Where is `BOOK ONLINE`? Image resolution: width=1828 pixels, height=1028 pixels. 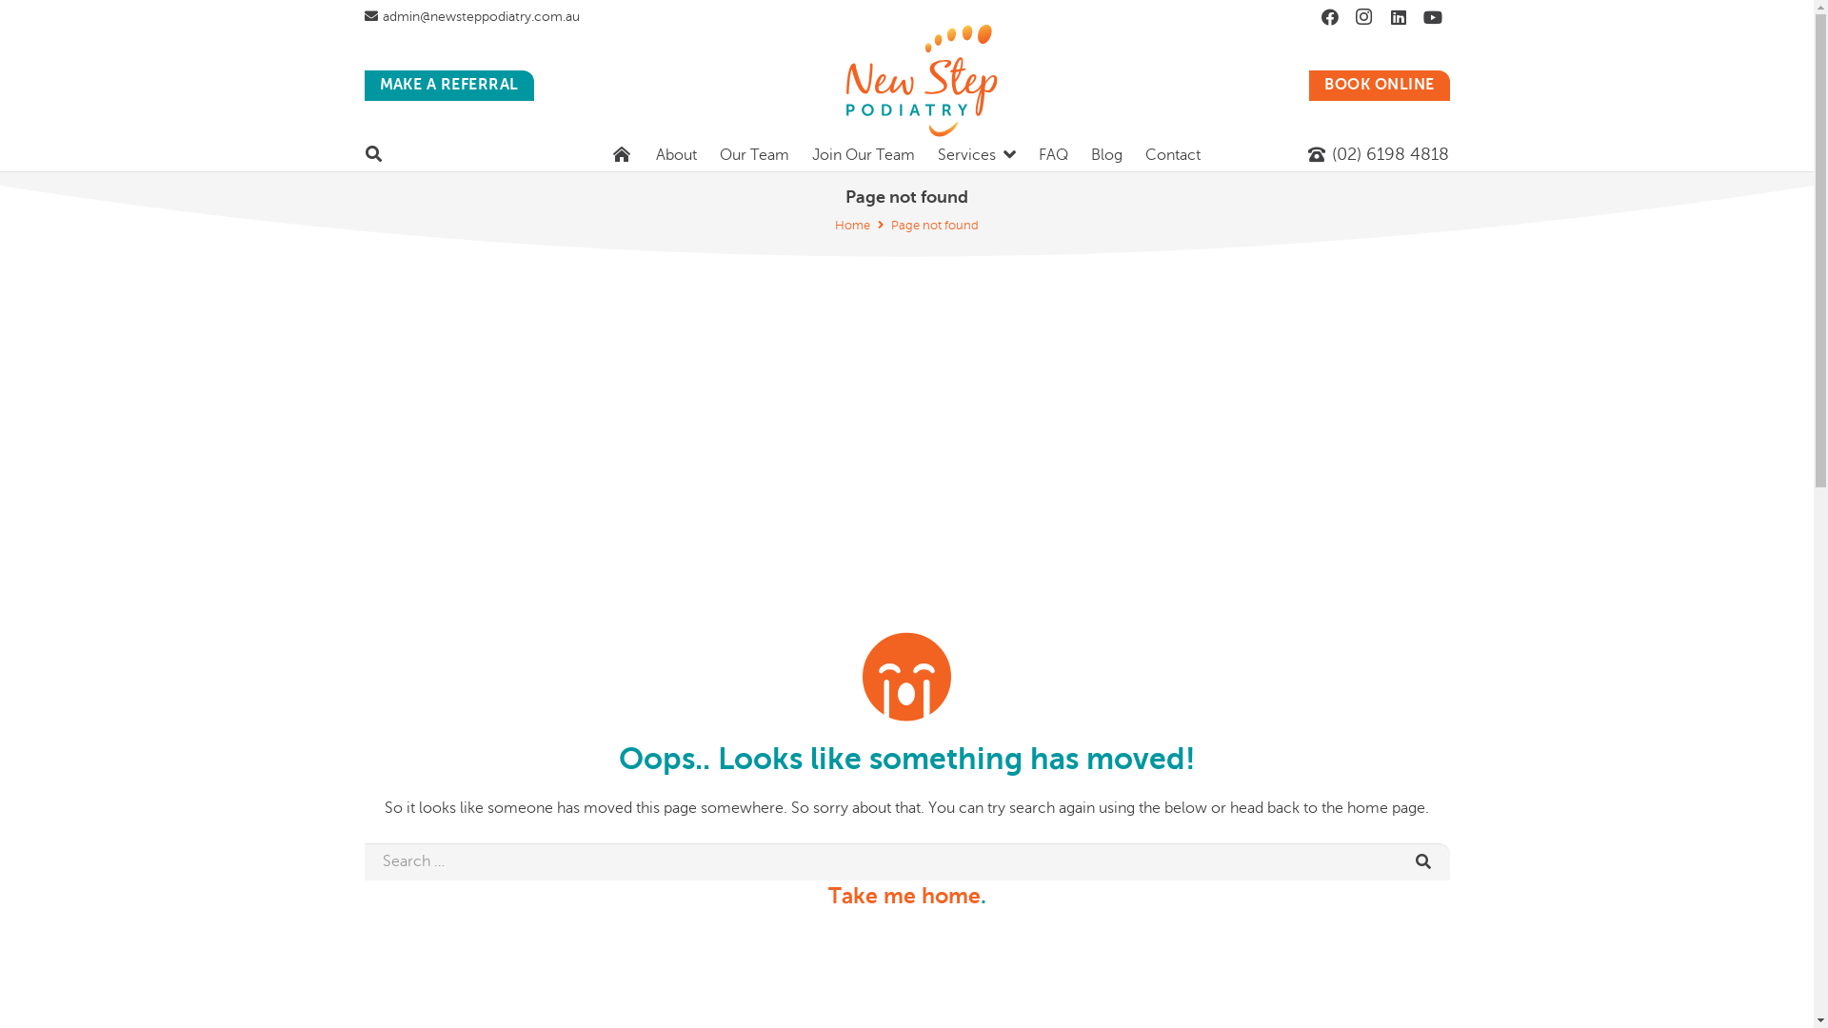 BOOK ONLINE is located at coordinates (1379, 86).